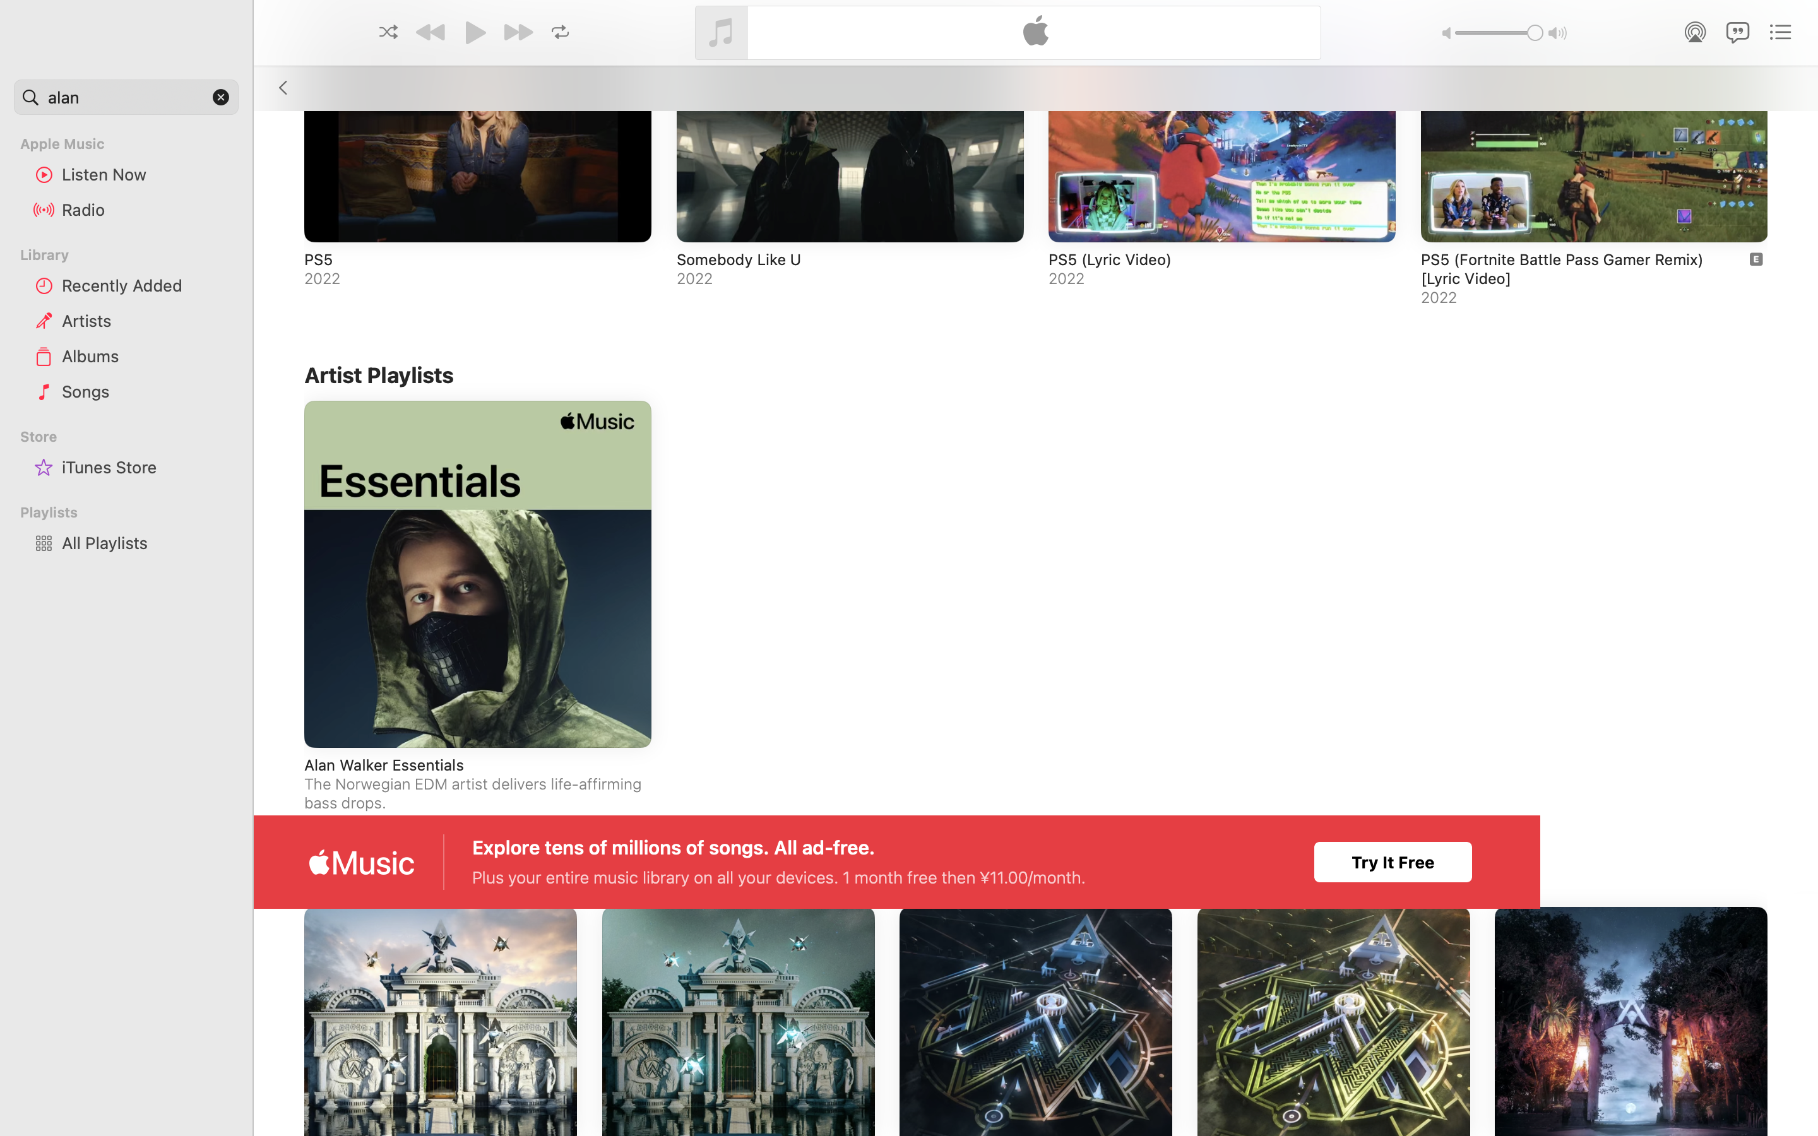 The width and height of the screenshot is (1818, 1136). Describe the element at coordinates (146, 210) in the screenshot. I see `Radio` at that location.